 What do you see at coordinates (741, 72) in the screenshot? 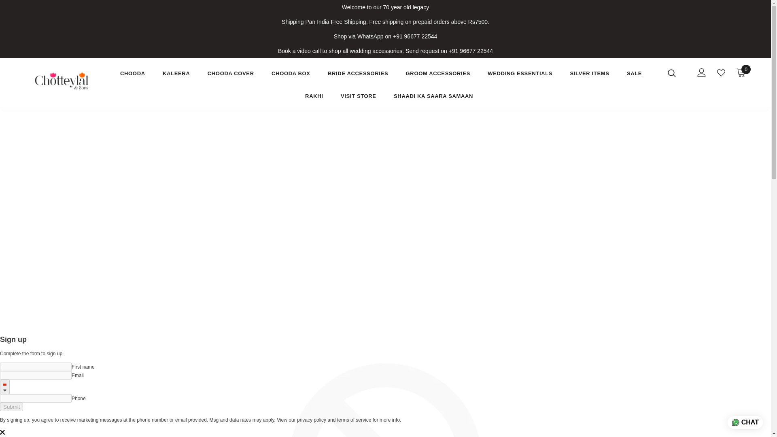
I see `Cart Icon` at bounding box center [741, 72].